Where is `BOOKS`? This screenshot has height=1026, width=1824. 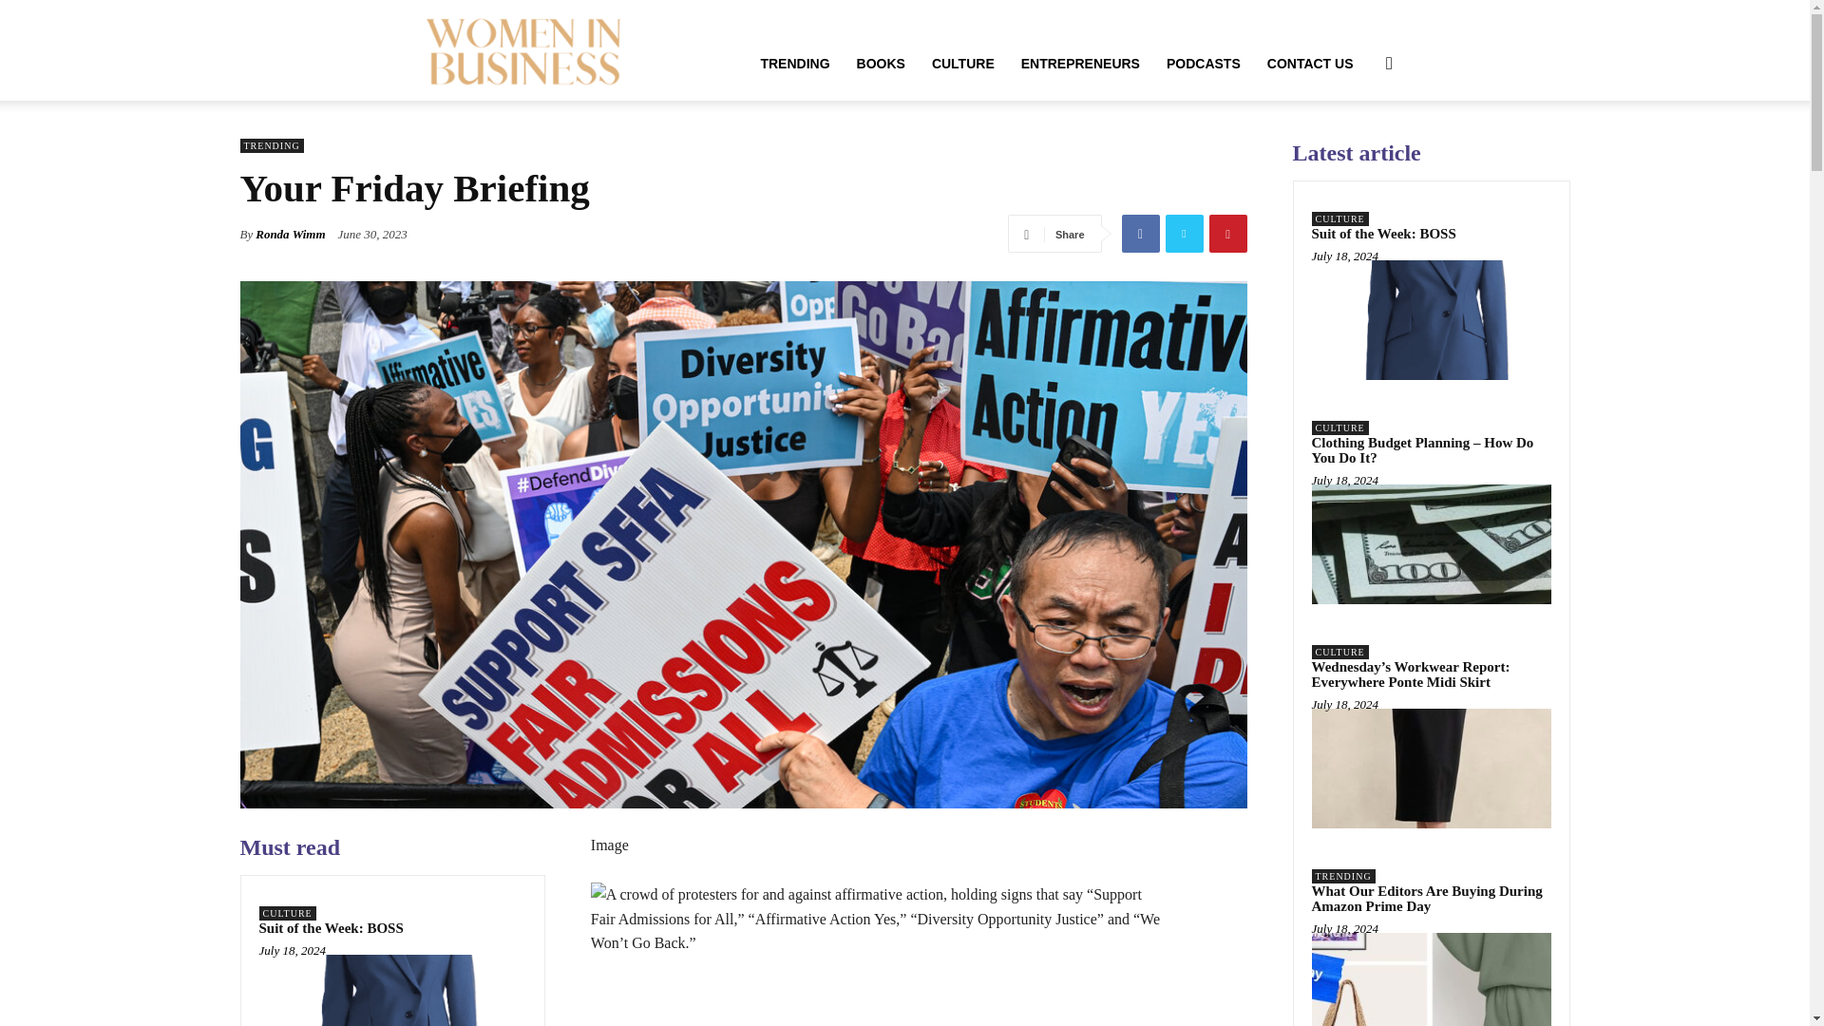
BOOKS is located at coordinates (881, 63).